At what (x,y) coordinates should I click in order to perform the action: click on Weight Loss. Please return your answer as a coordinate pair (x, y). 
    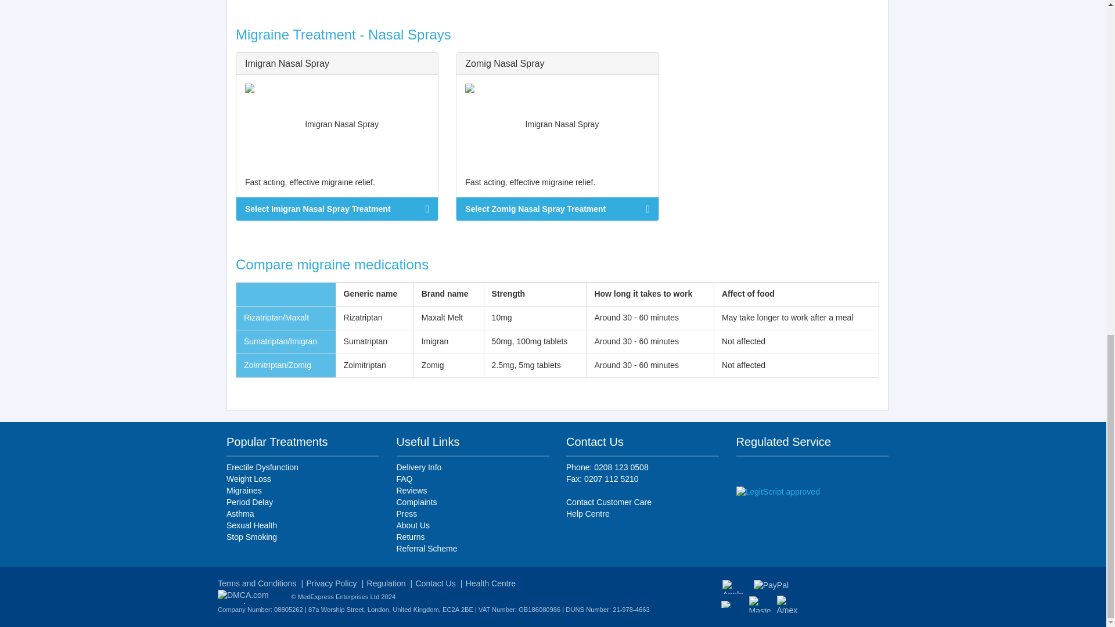
    Looking at the image, I should click on (302, 480).